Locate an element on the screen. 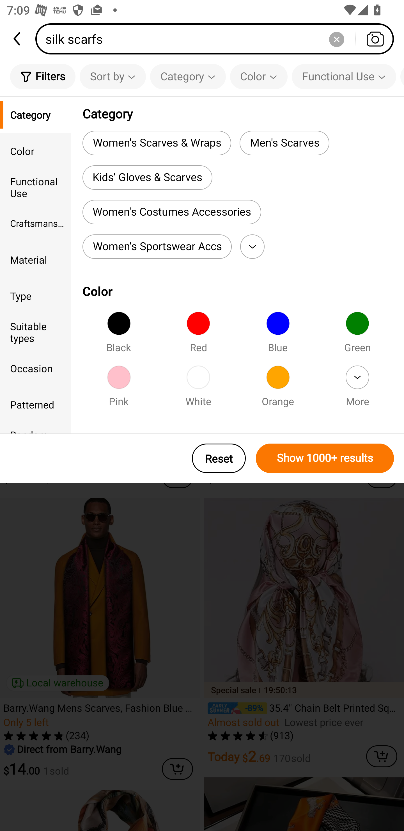  Type is located at coordinates (35, 296).